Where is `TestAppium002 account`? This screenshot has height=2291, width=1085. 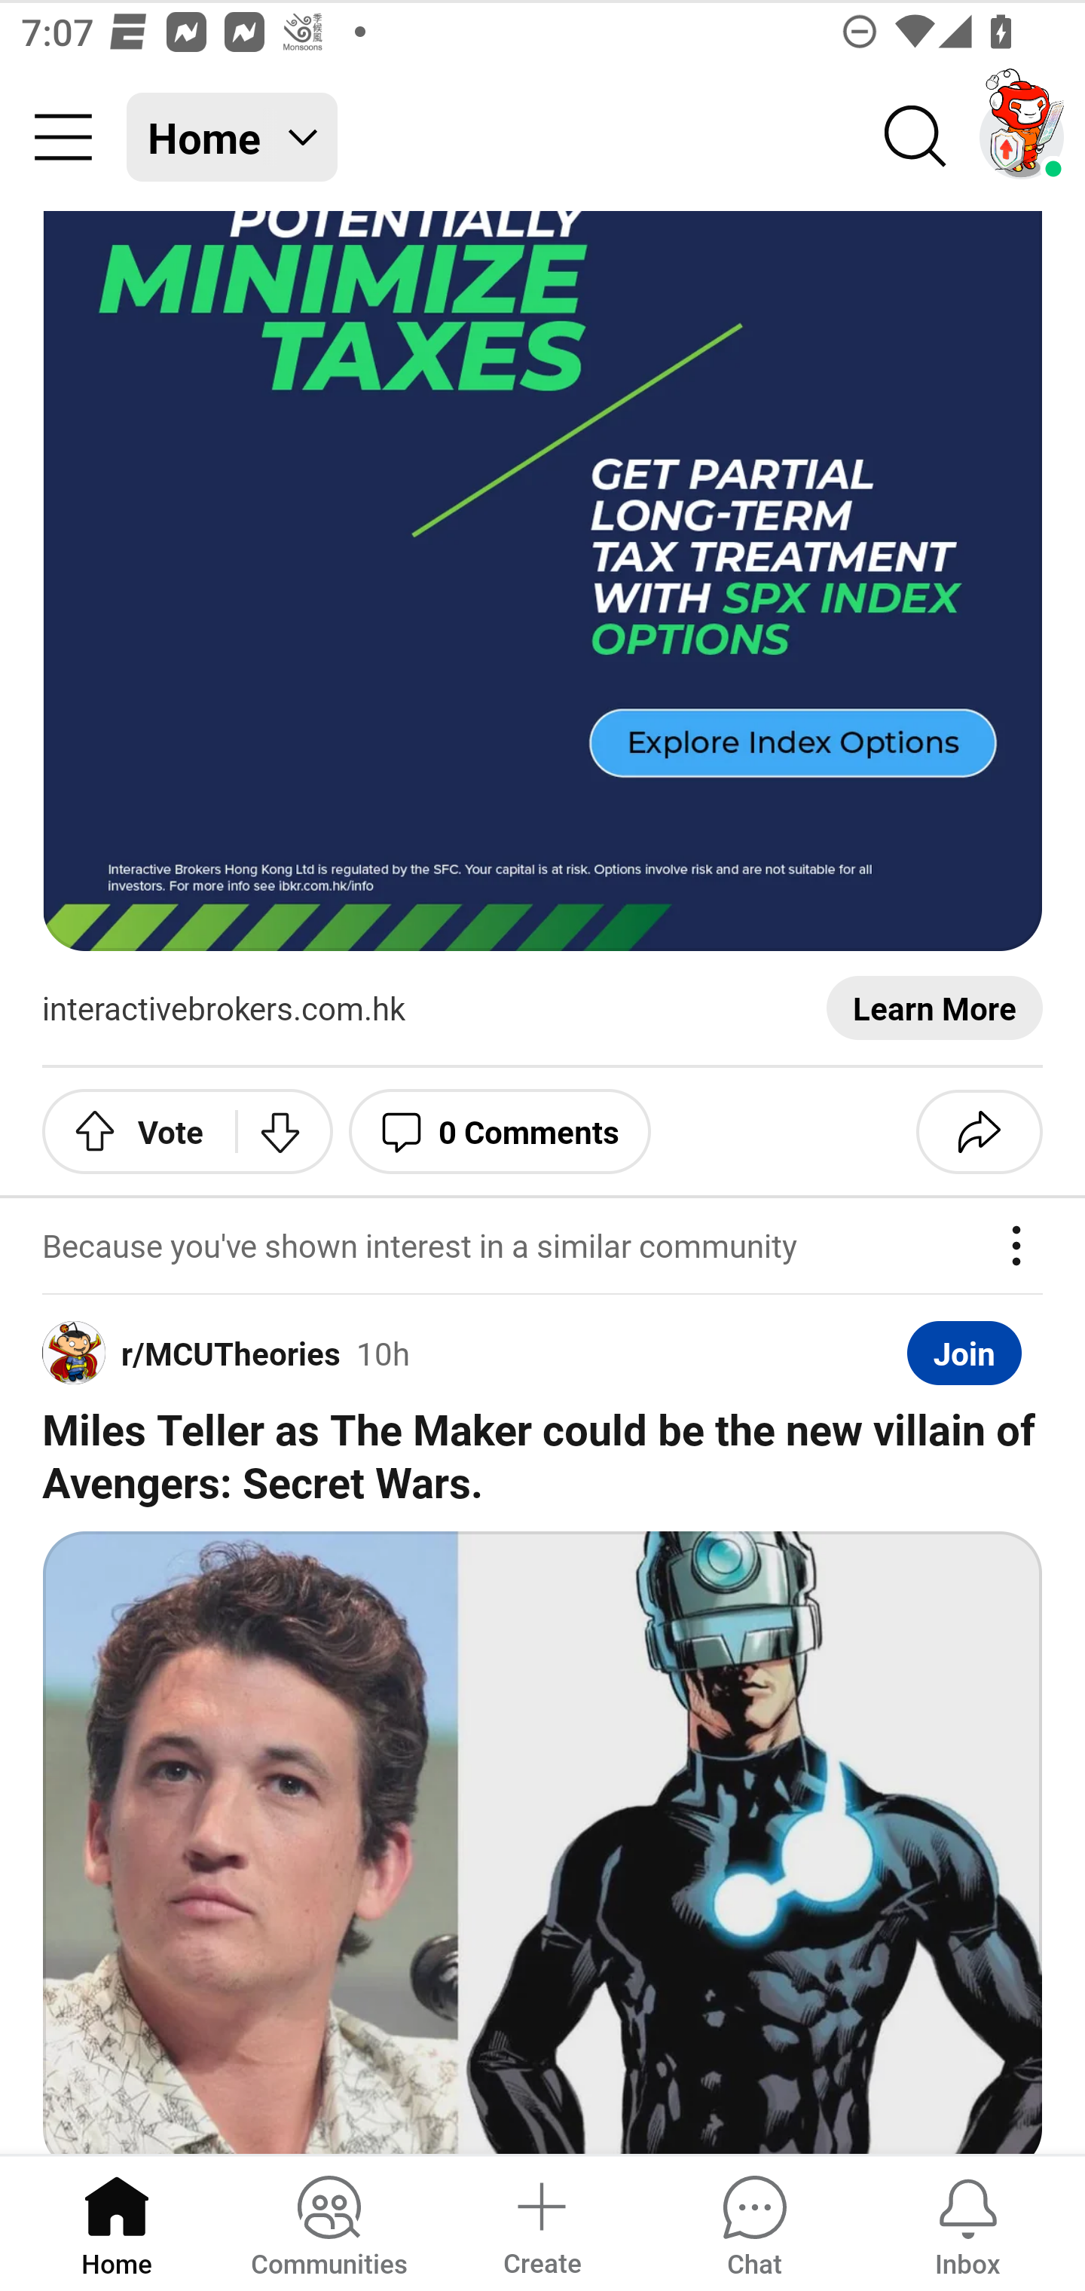
TestAppium002 account is located at coordinates (1022, 137).